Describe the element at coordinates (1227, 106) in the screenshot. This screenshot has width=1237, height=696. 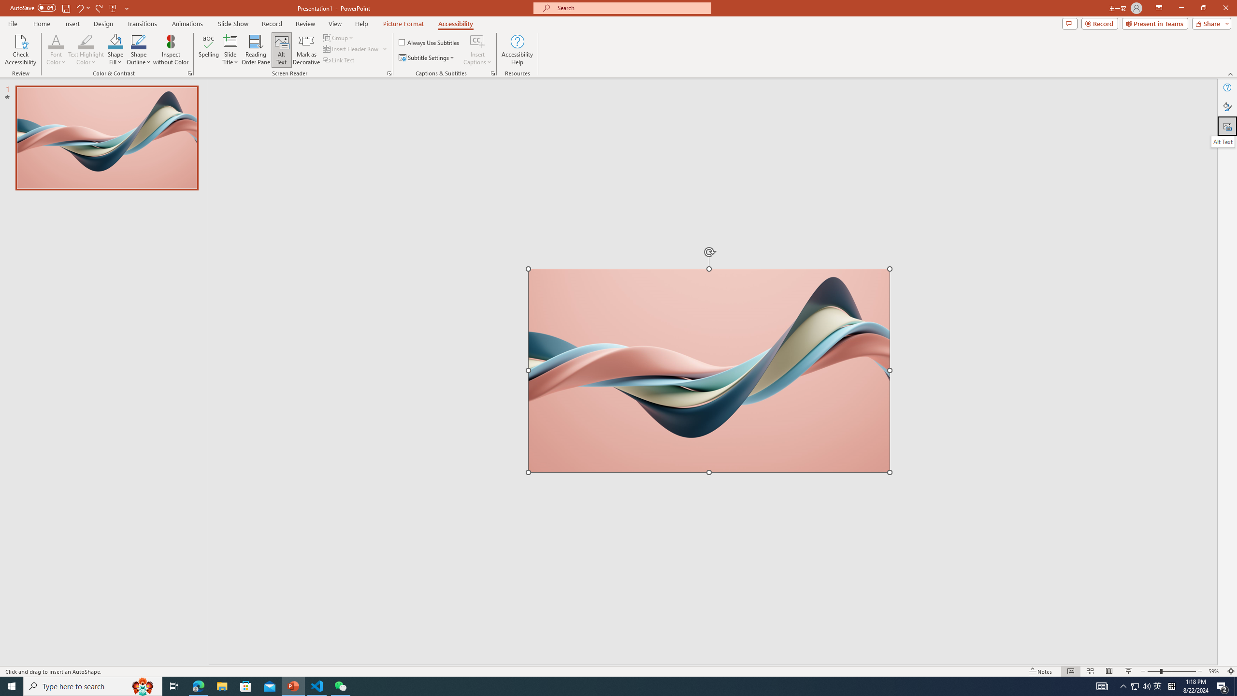
I see `Format Picture` at that location.